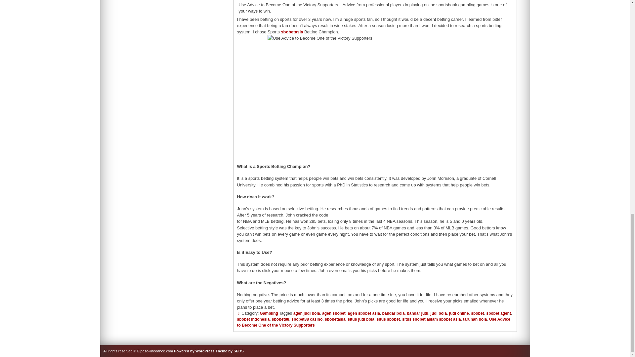  What do you see at coordinates (230, 351) in the screenshot?
I see `Seos free wordpress themes` at bounding box center [230, 351].